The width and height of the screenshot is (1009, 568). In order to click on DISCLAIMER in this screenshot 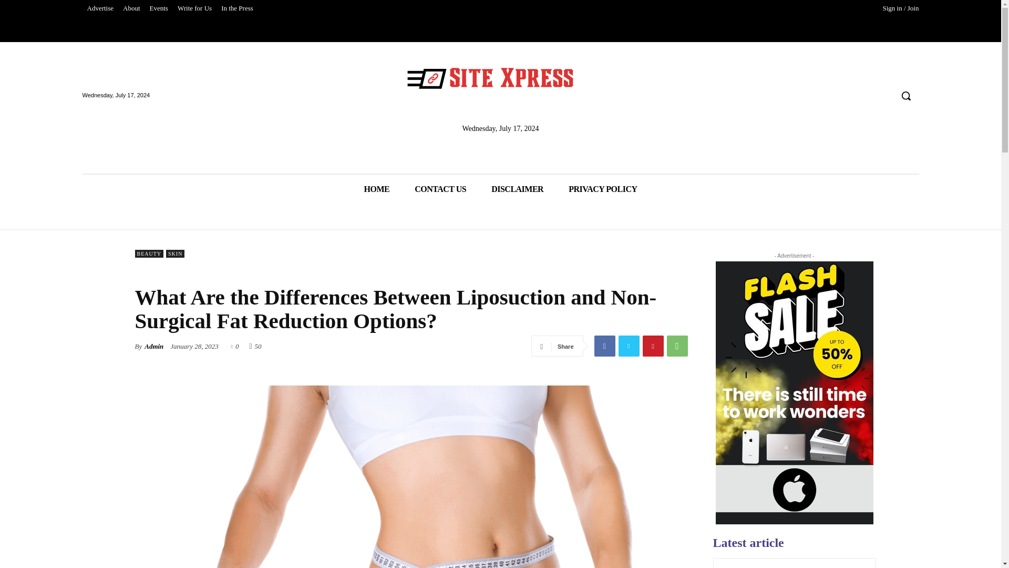, I will do `click(517, 188)`.